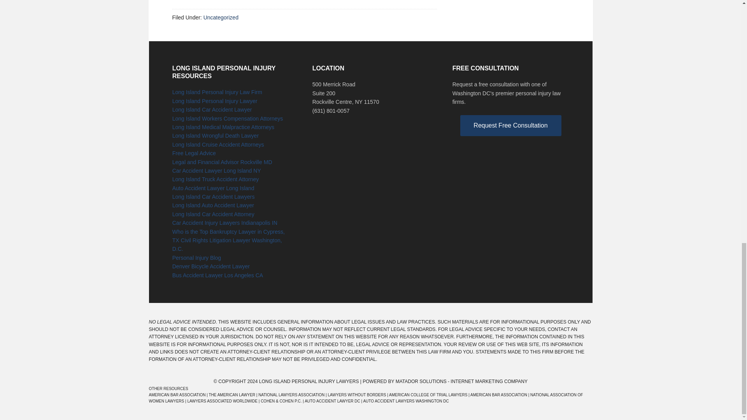 The height and width of the screenshot is (420, 747). Describe the element at coordinates (218, 145) in the screenshot. I see `Long Island Cruise Accident Attorneys` at that location.